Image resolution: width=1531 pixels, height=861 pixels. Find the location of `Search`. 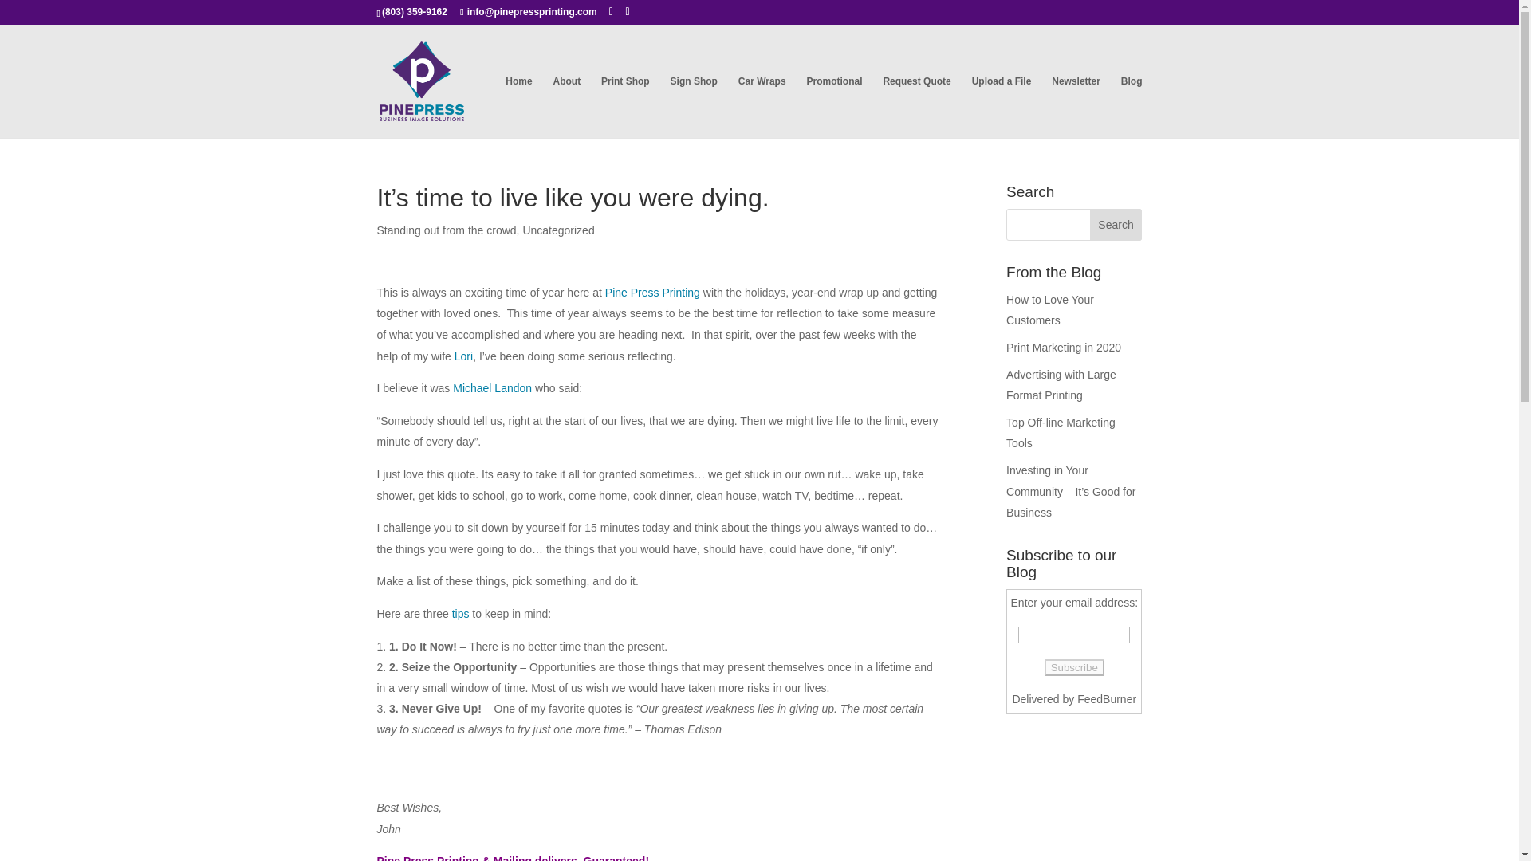

Search is located at coordinates (1116, 225).